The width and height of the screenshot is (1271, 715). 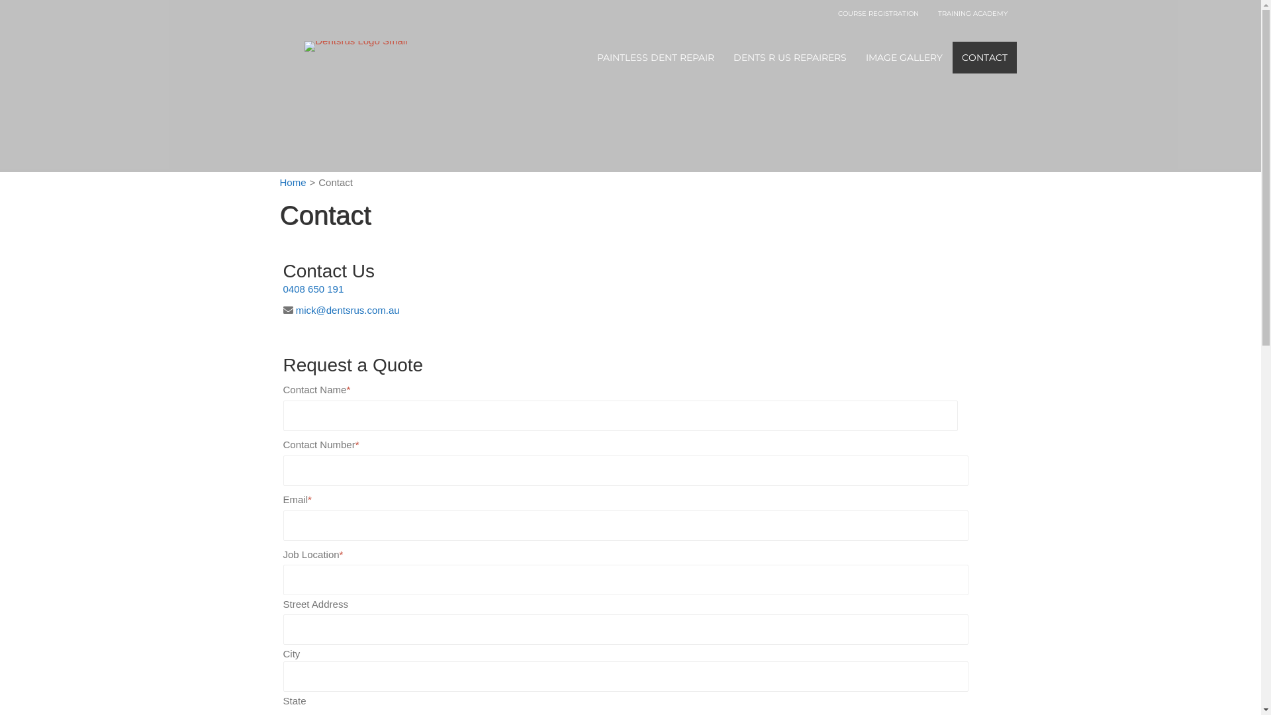 I want to click on PAINTLESS DENT REPAIR, so click(x=655, y=57).